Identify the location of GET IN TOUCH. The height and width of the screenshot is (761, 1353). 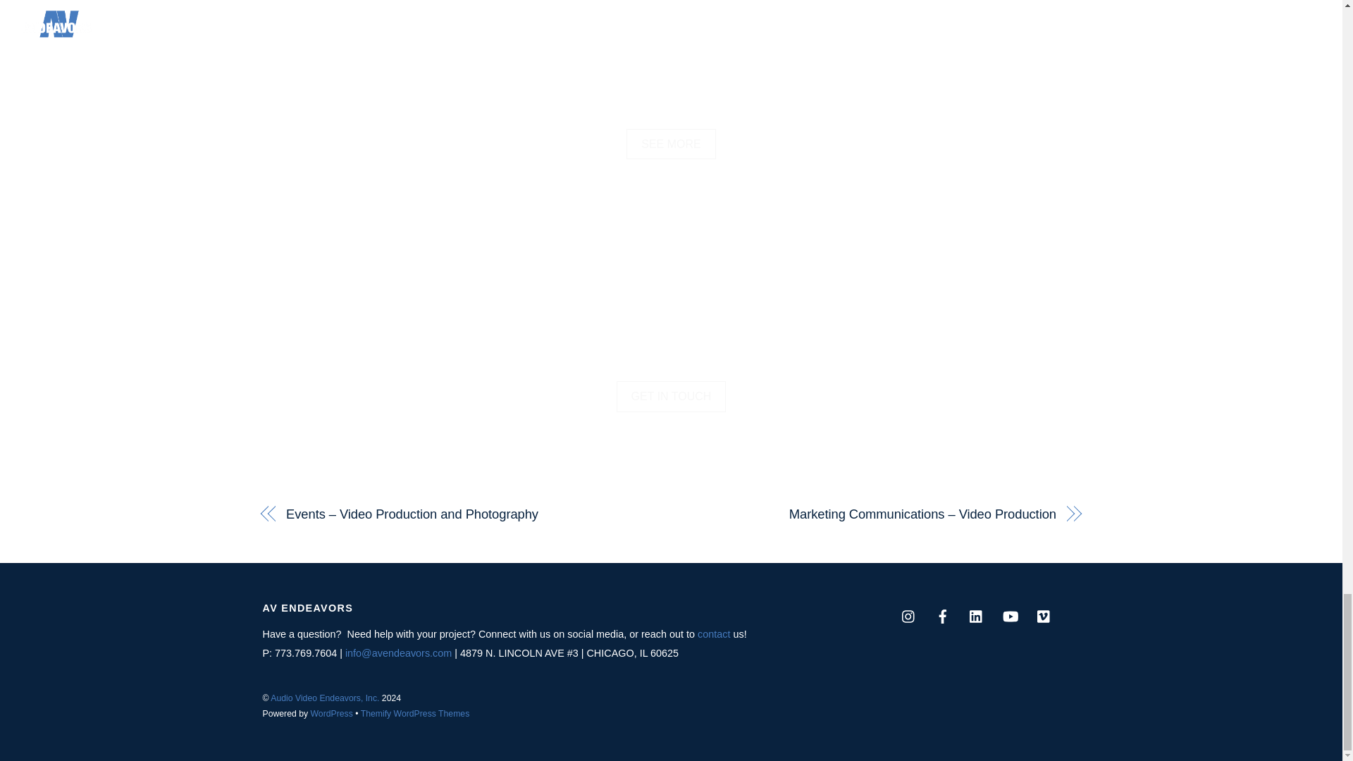
(672, 397).